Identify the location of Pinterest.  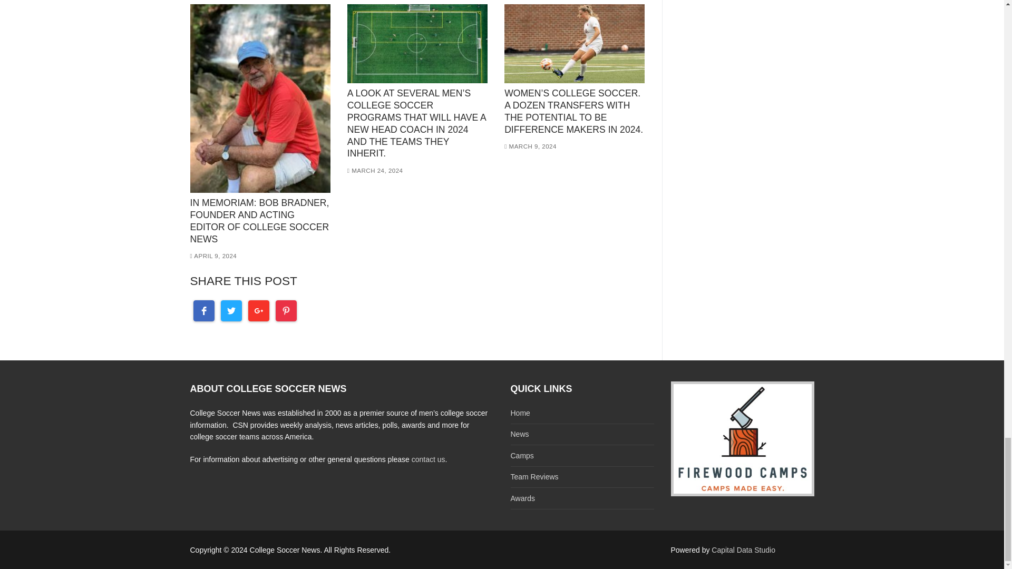
(286, 311).